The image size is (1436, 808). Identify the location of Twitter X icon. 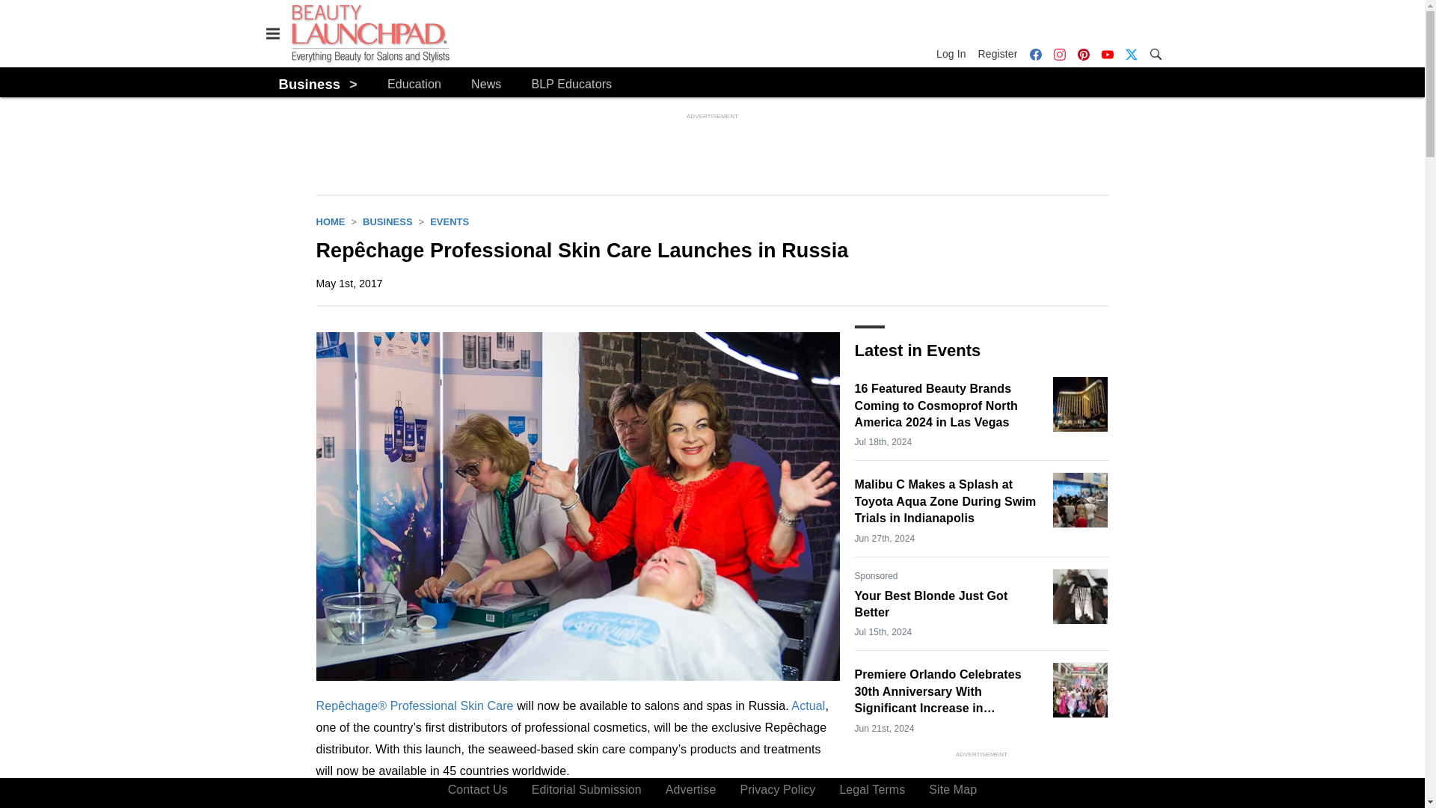
(1131, 54).